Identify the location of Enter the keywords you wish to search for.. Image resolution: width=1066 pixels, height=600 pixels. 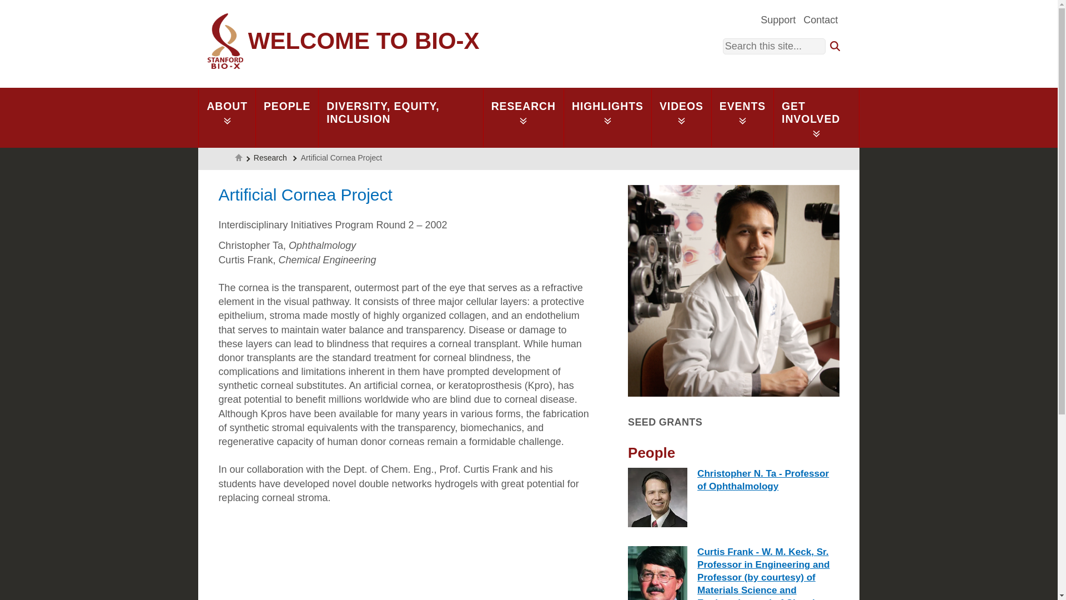
(774, 47).